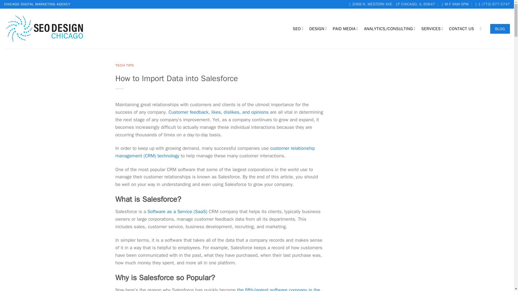 The image size is (518, 291). Describe the element at coordinates (392, 4) in the screenshot. I see `SEO Design Chicago` at that location.